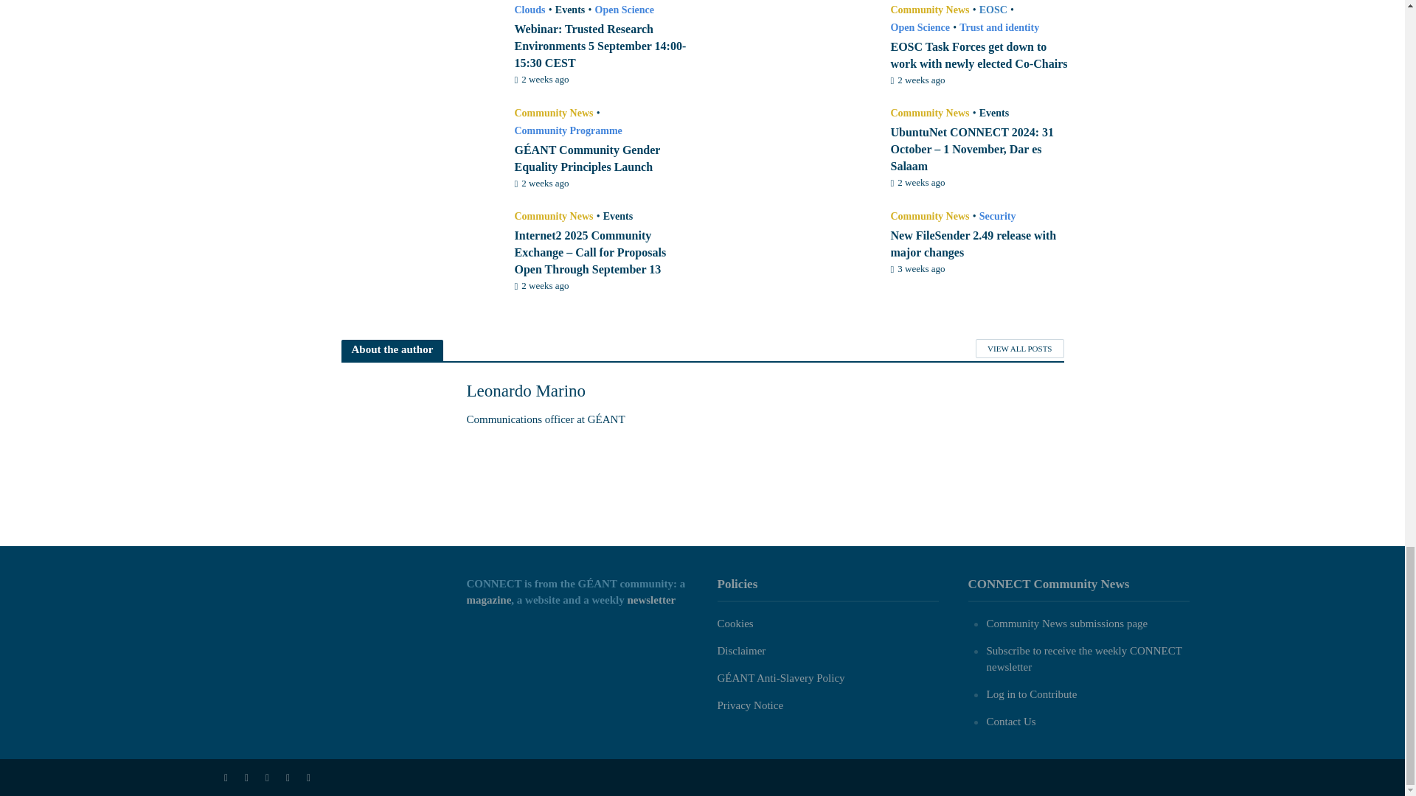  Describe the element at coordinates (735, 624) in the screenshot. I see `Cookies` at that location.